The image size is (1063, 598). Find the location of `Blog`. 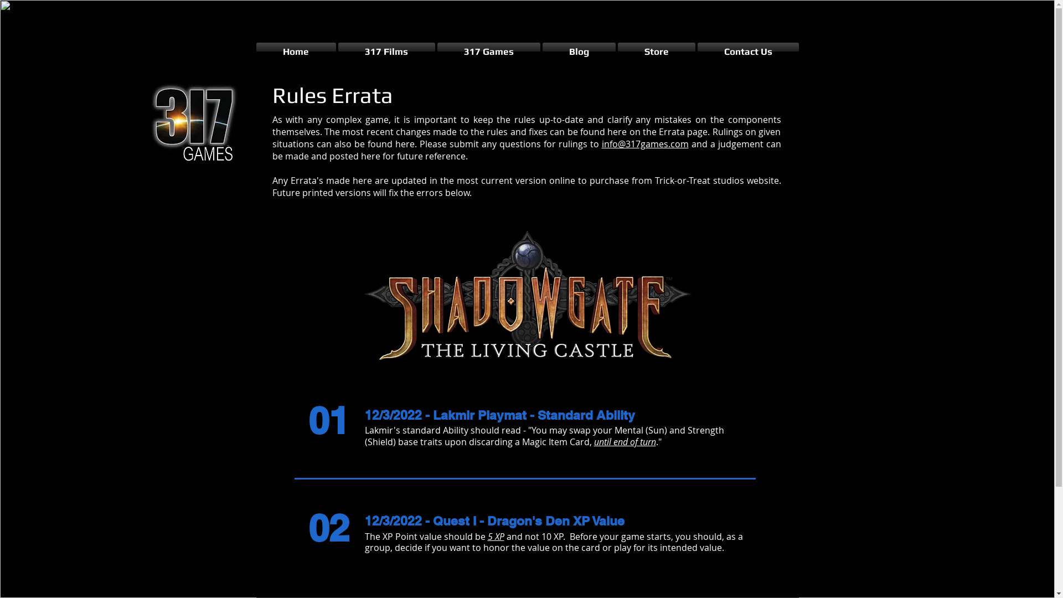

Blog is located at coordinates (579, 51).